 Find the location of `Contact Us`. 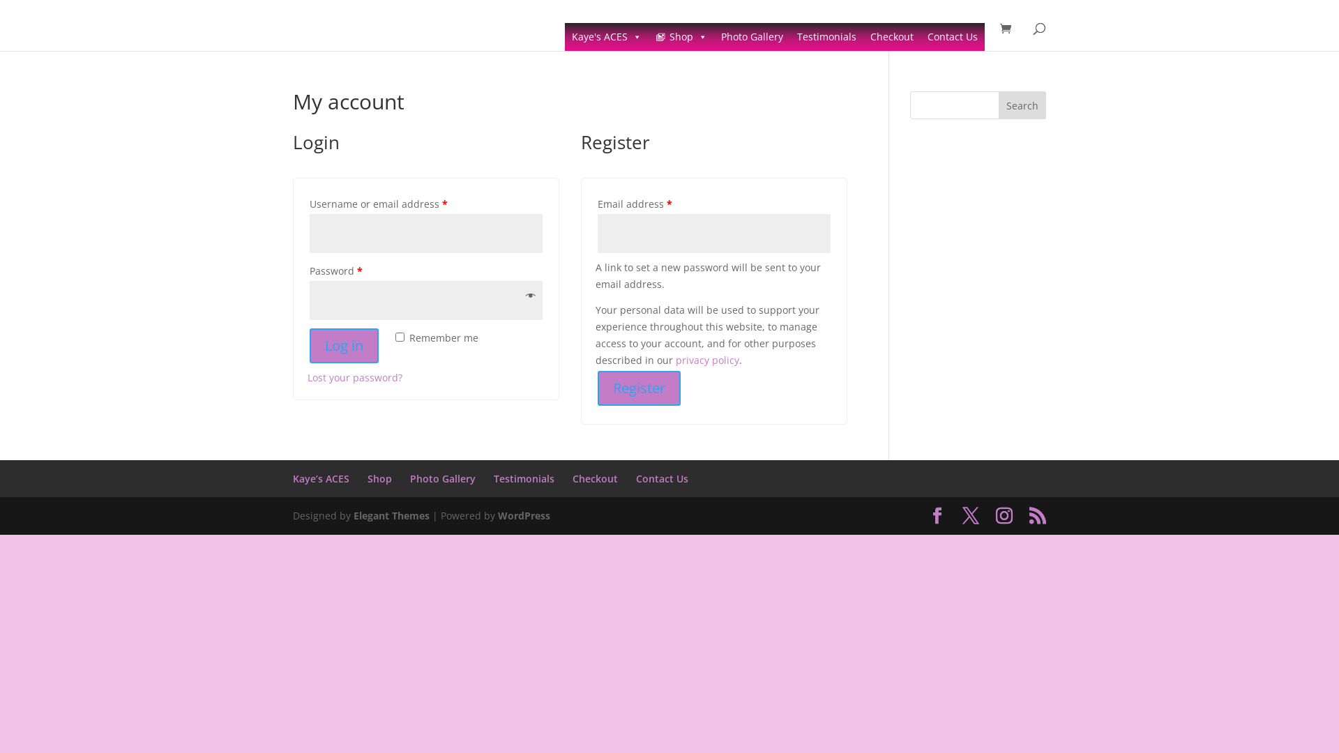

Contact Us is located at coordinates (663, 478).